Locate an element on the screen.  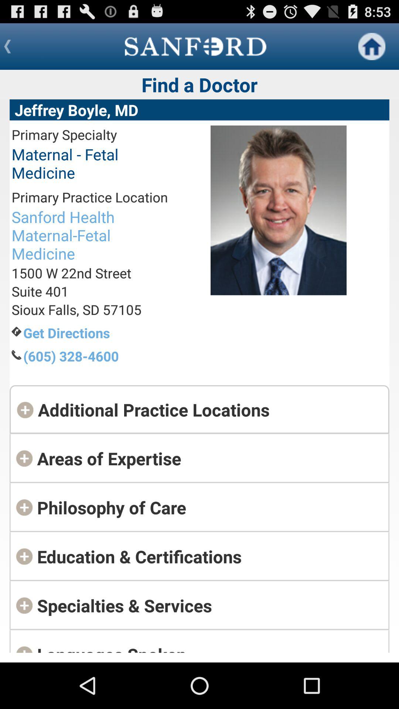
launch the icon below the sioux falls sd item is located at coordinates (95, 333).